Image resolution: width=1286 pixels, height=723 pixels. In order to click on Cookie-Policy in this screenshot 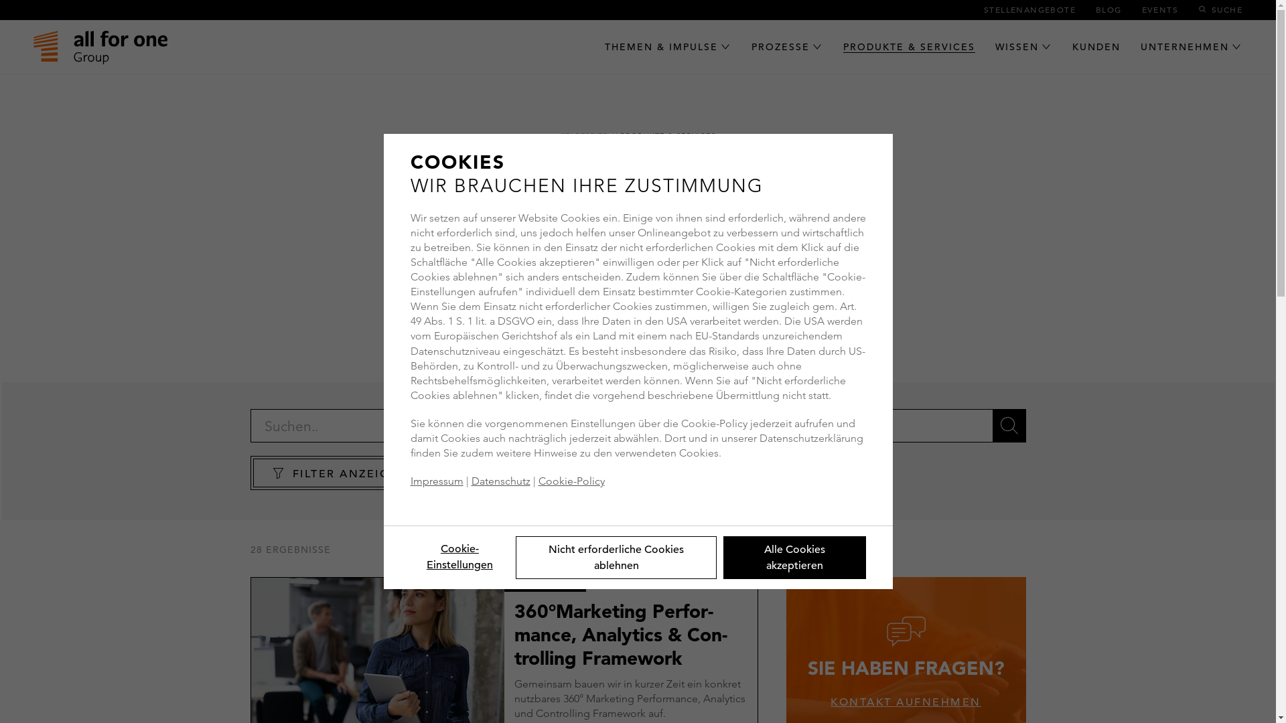, I will do `click(572, 481)`.